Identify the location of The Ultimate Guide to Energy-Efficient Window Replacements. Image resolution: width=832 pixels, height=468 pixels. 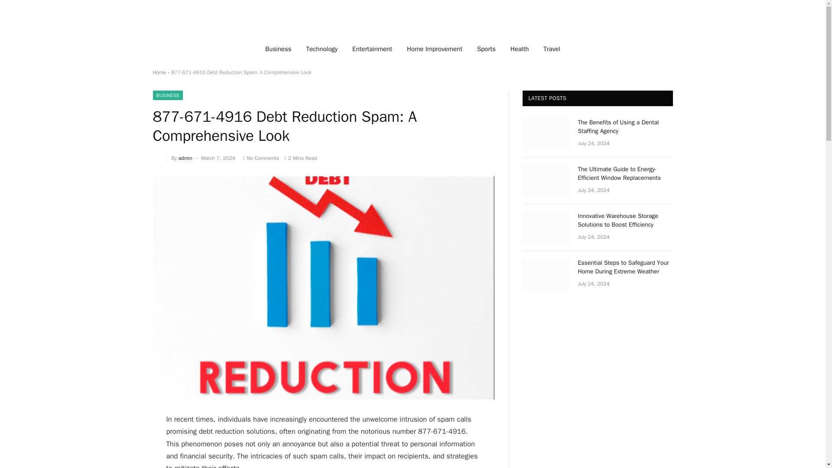
(626, 174).